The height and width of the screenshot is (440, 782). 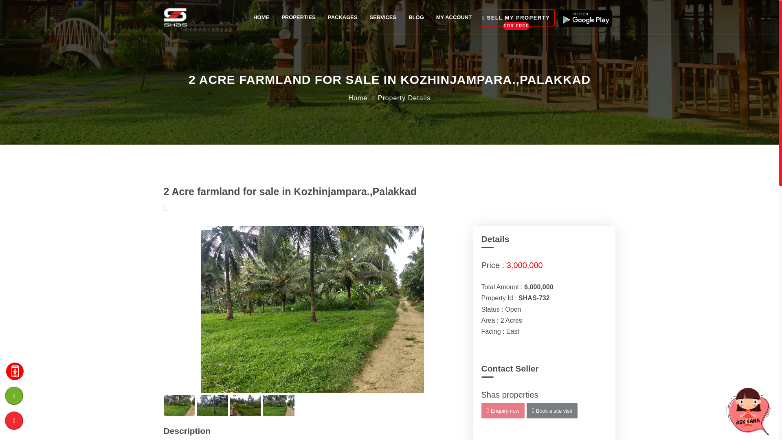 What do you see at coordinates (342, 17) in the screenshot?
I see `PACKAGES` at bounding box center [342, 17].